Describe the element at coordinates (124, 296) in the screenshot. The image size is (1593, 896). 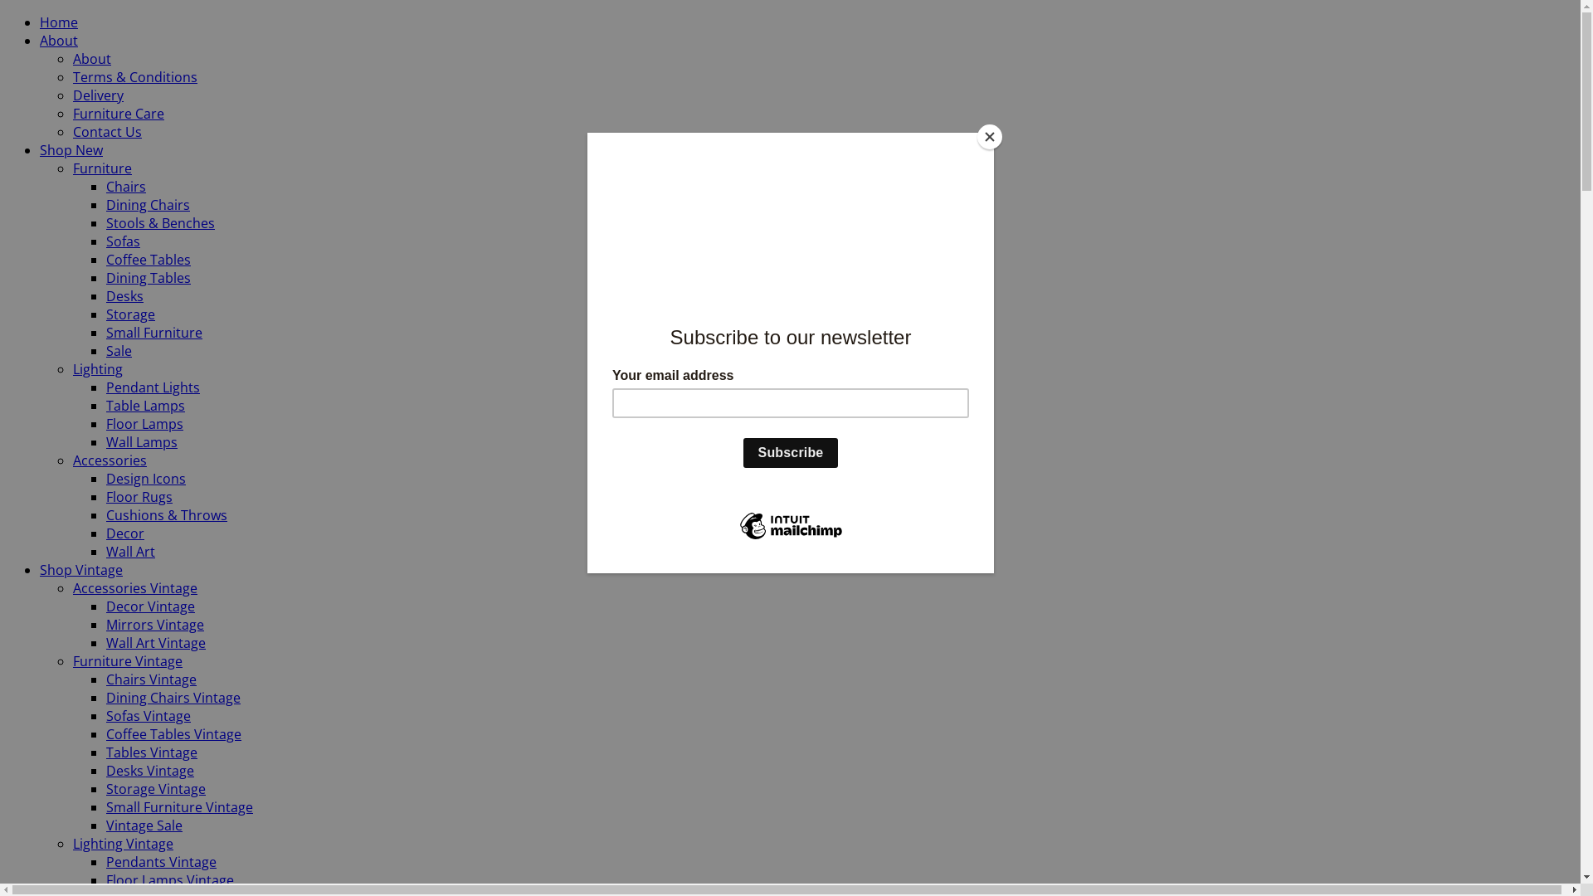
I see `Desks` at that location.